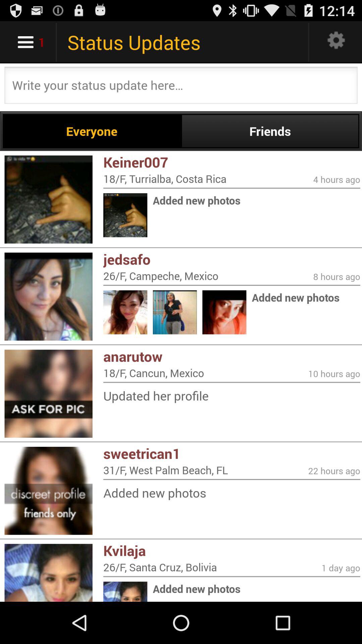 Image resolution: width=362 pixels, height=644 pixels. I want to click on choose the everyone item, so click(92, 131).